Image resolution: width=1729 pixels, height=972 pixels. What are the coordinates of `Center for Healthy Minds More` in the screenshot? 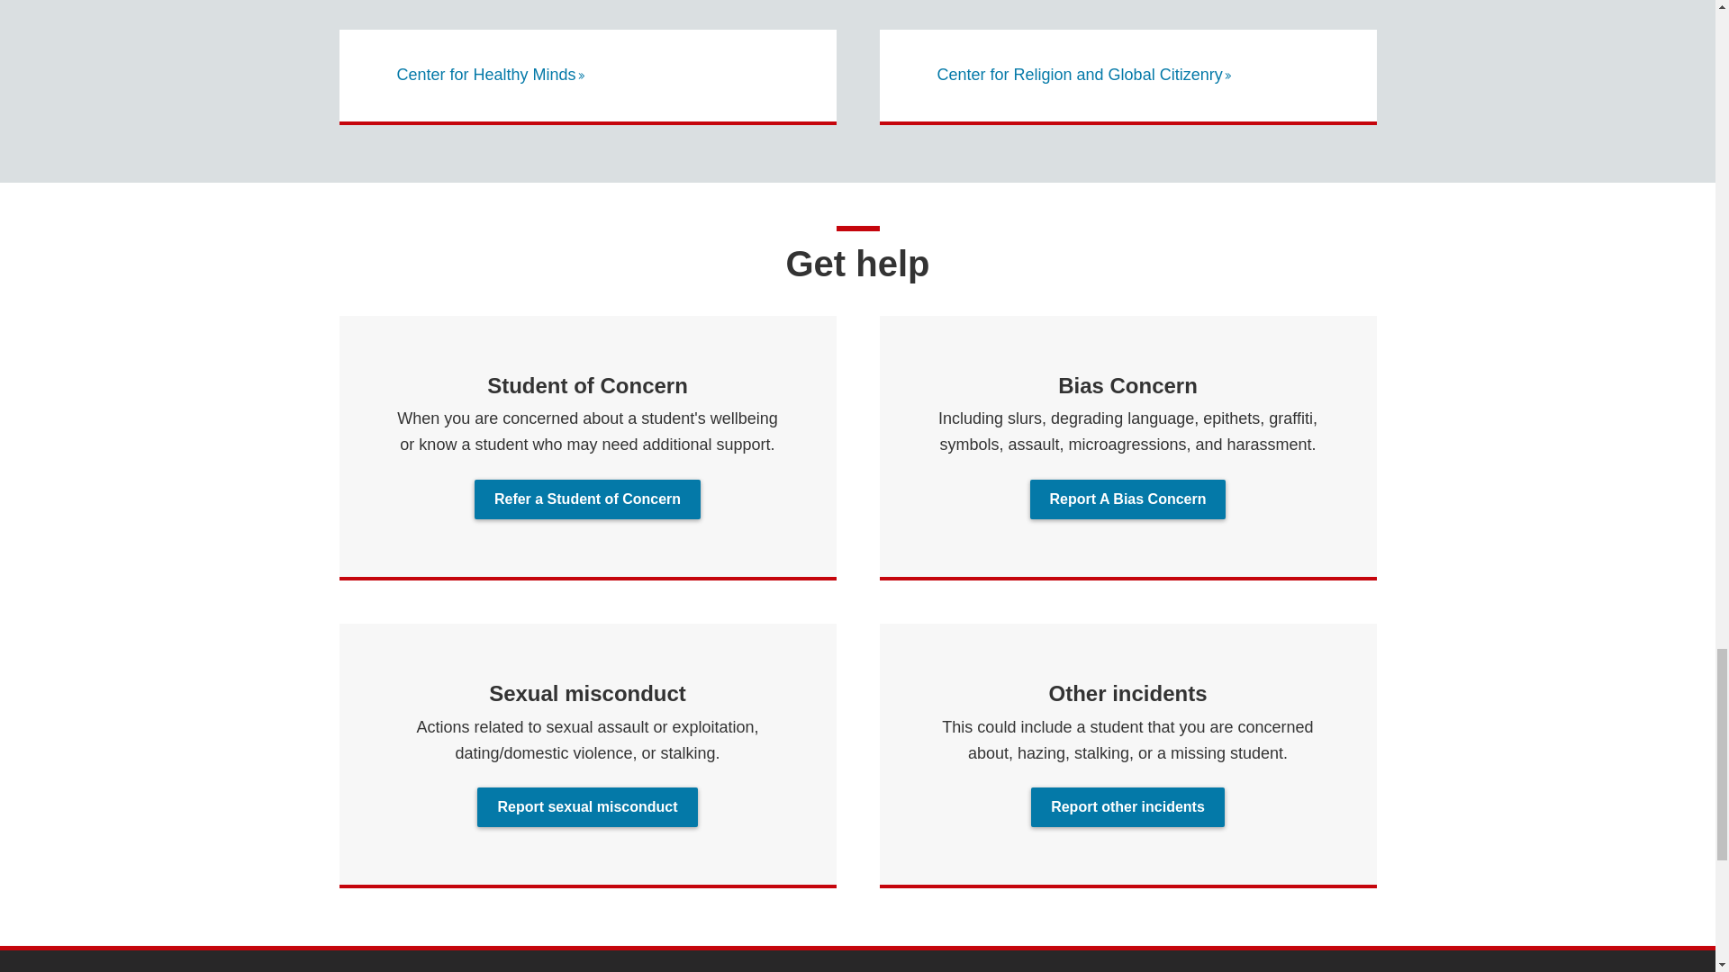 It's located at (490, 74).